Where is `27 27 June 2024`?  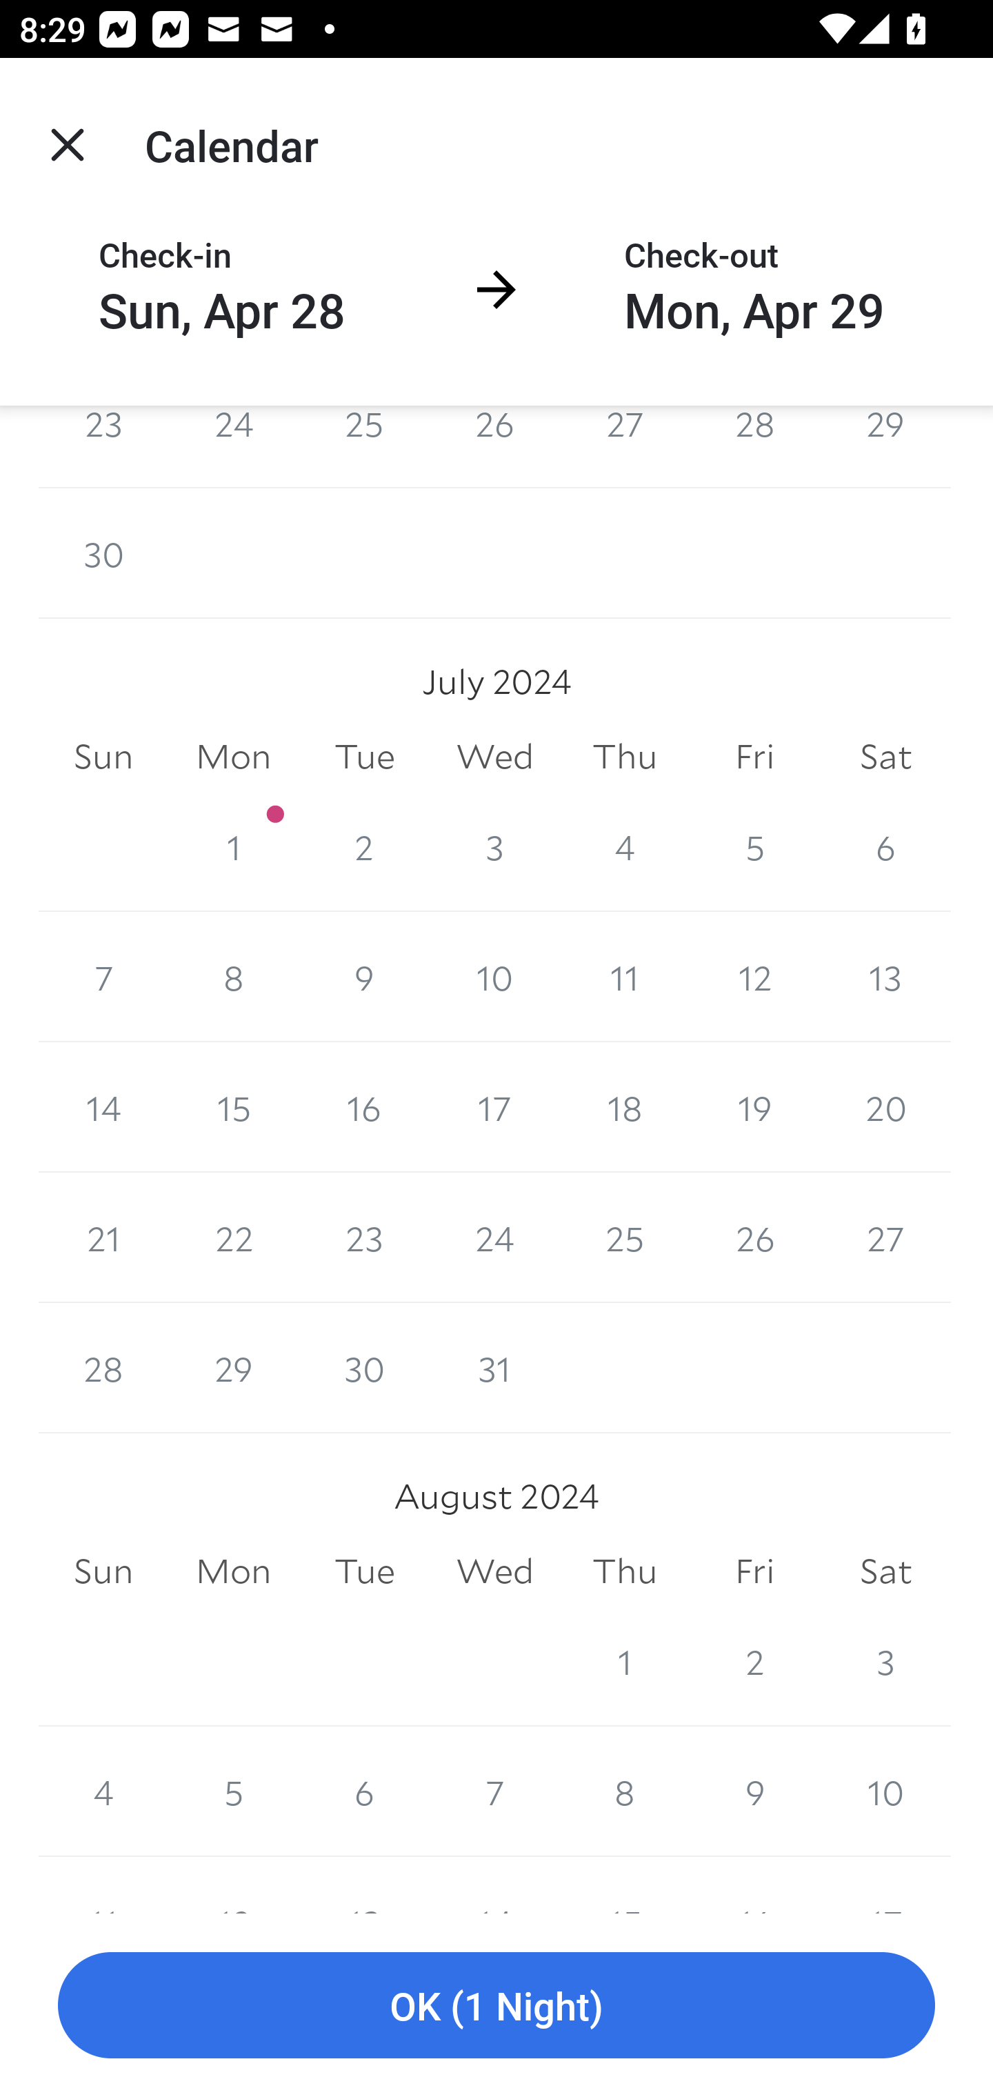 27 27 June 2024 is located at coordinates (625, 446).